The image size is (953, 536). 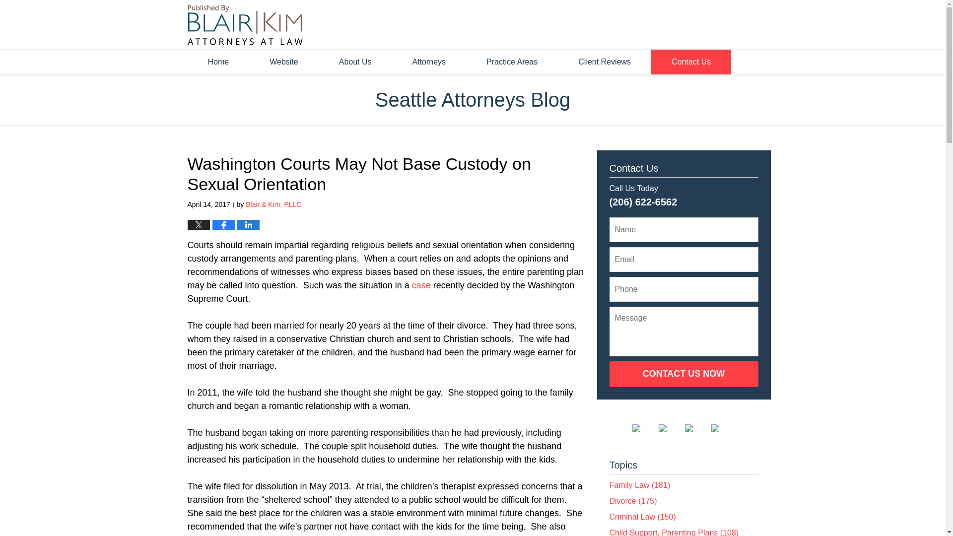 What do you see at coordinates (511, 62) in the screenshot?
I see `Practice Areas` at bounding box center [511, 62].